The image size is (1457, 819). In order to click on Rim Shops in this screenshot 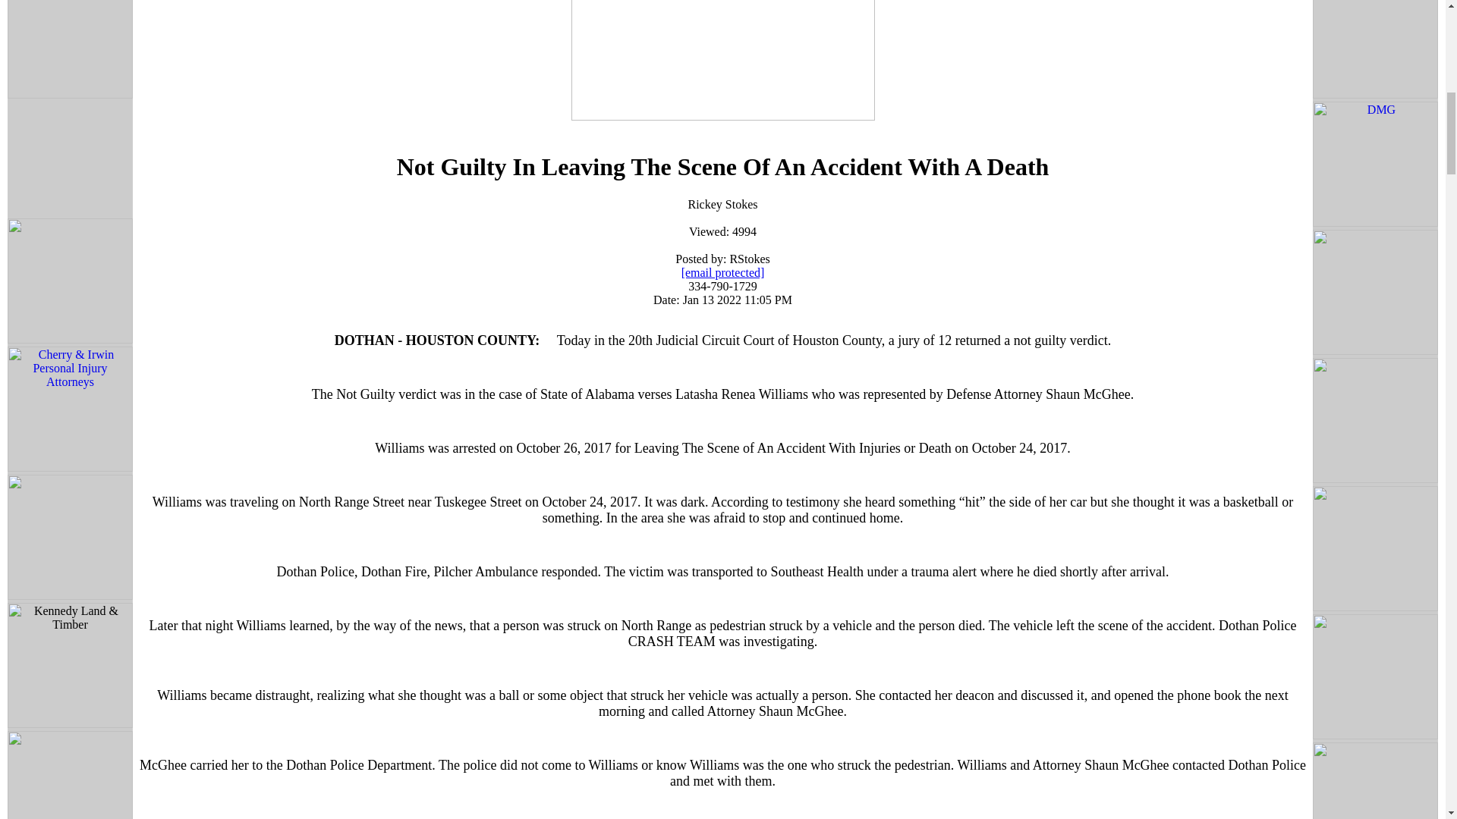, I will do `click(70, 159)`.